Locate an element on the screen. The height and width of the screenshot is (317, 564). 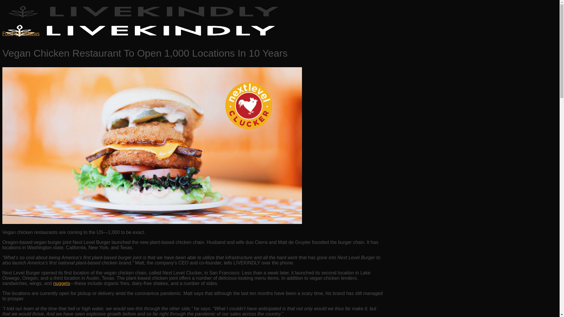
Food News is located at coordinates (28, 33).